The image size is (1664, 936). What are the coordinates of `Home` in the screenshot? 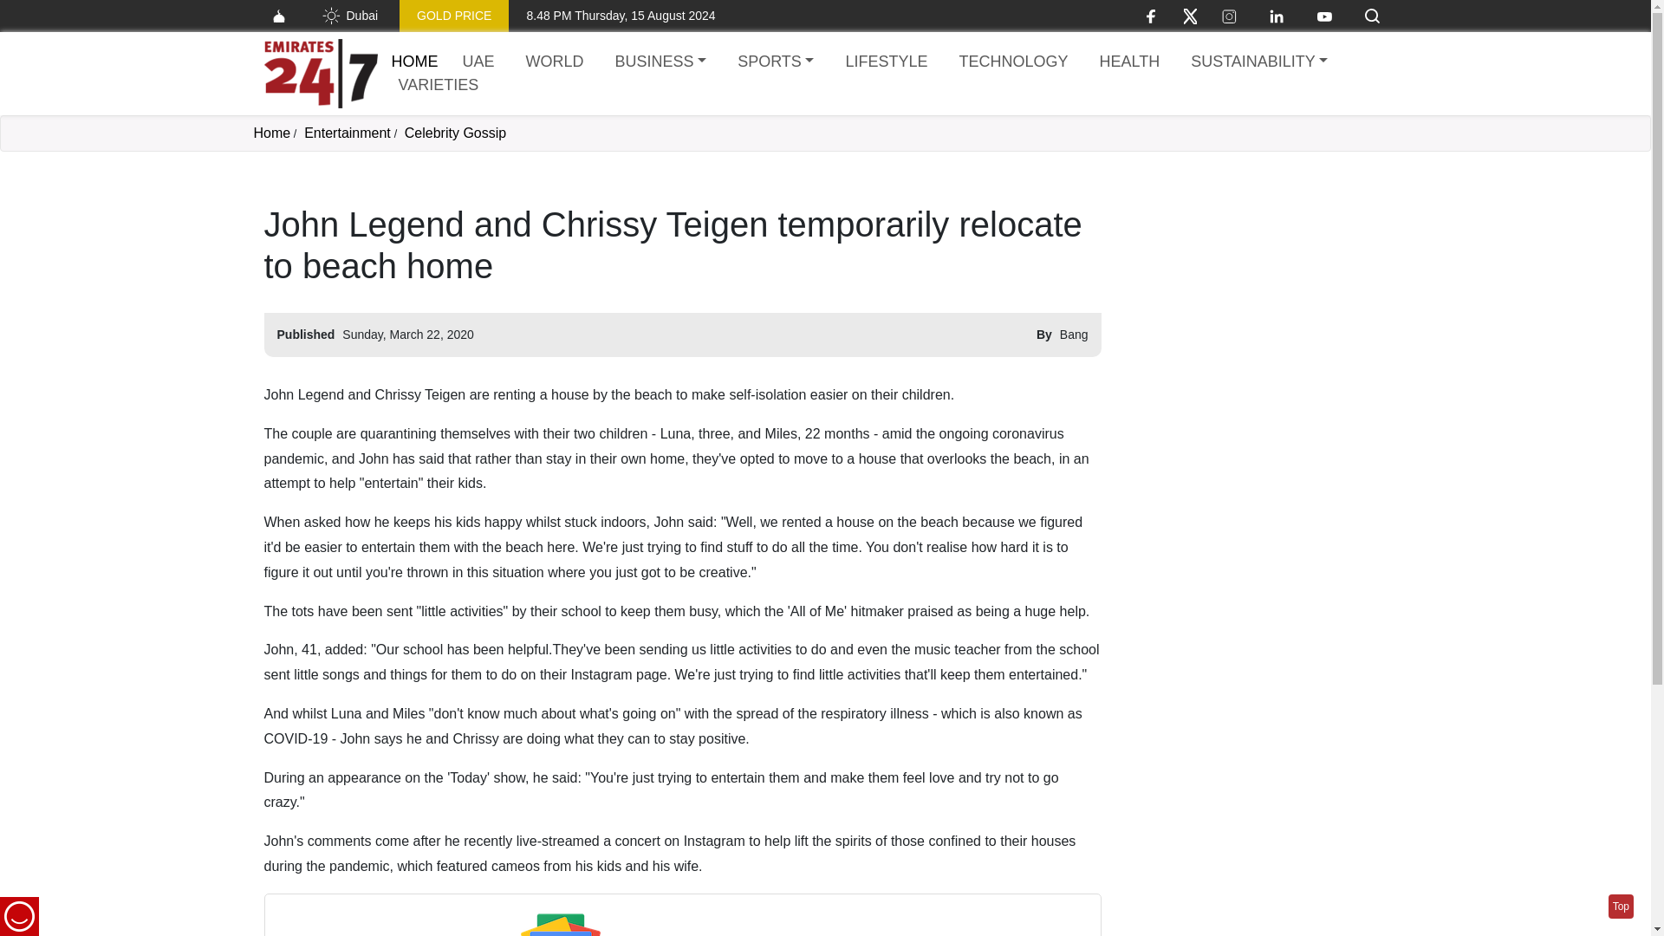 It's located at (320, 74).